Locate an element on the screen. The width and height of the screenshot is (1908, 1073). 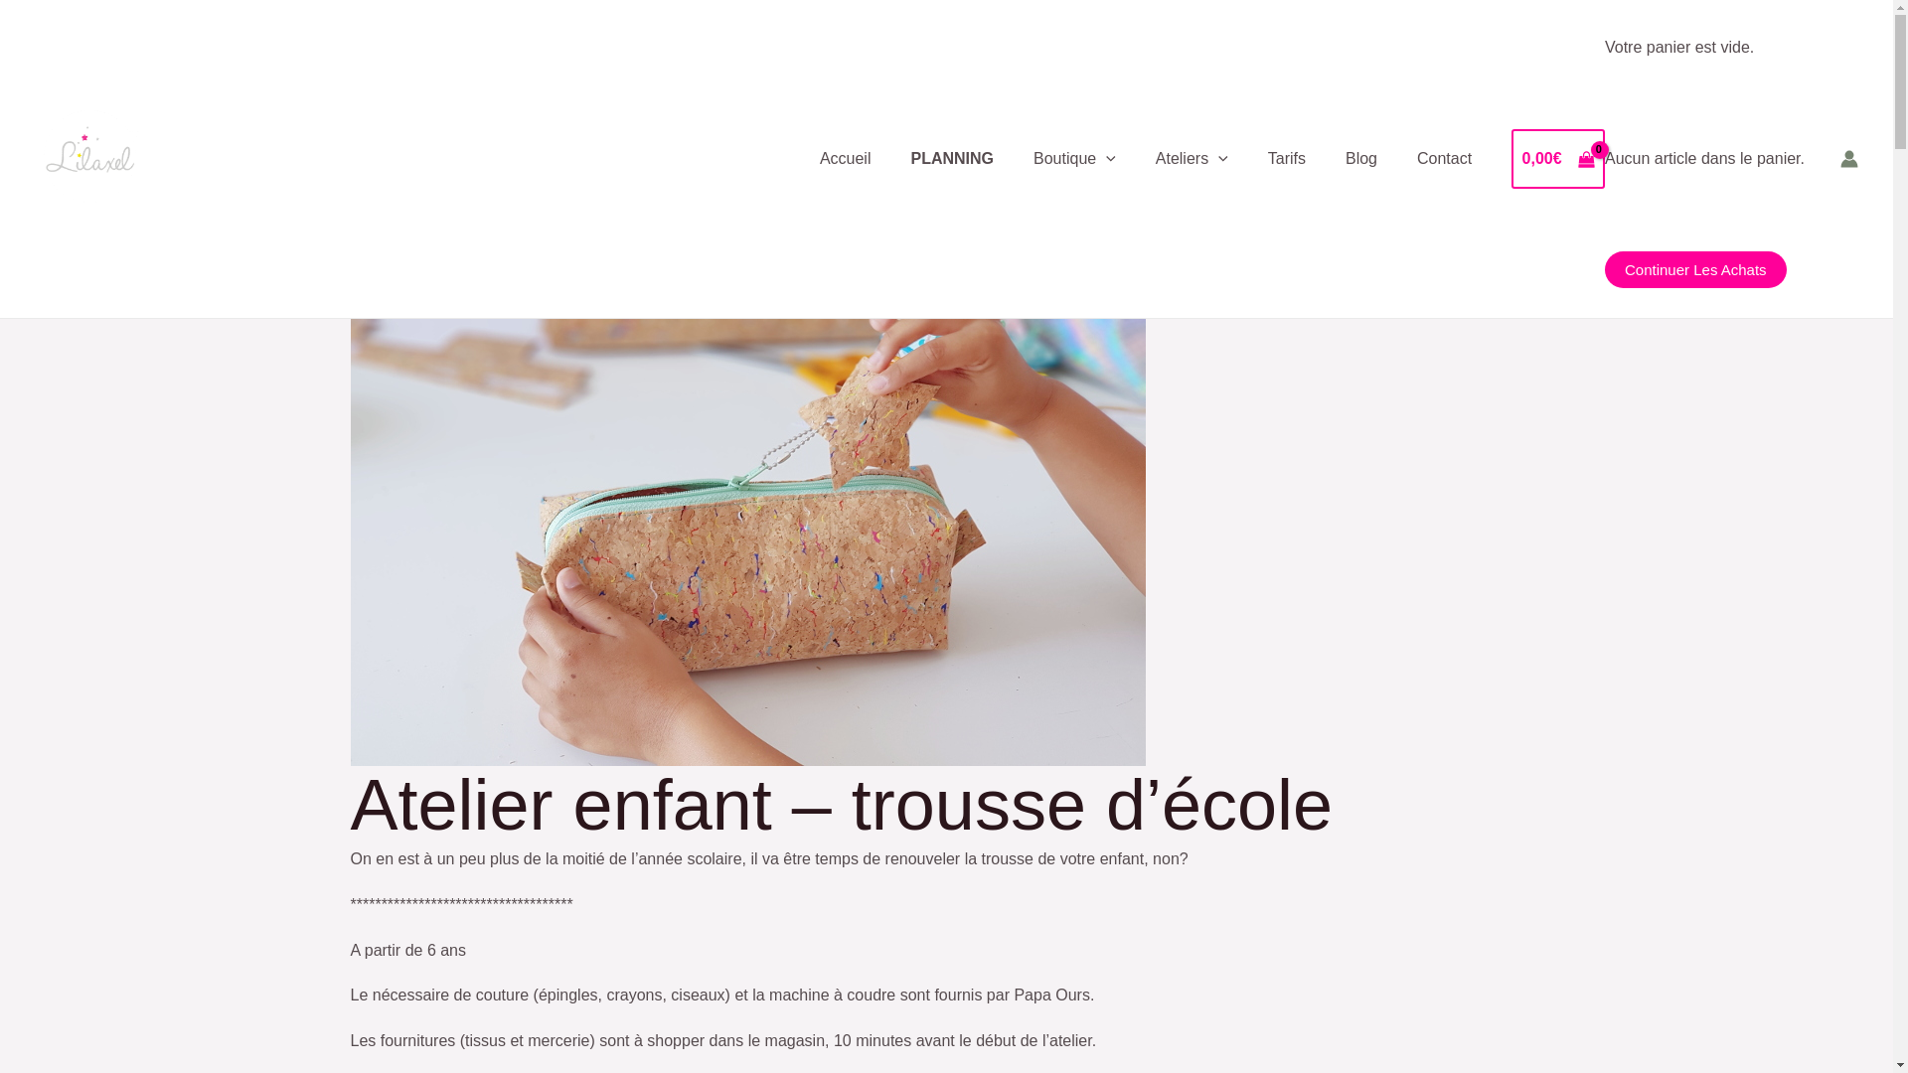
Continuer Les Achats is located at coordinates (1695, 270).